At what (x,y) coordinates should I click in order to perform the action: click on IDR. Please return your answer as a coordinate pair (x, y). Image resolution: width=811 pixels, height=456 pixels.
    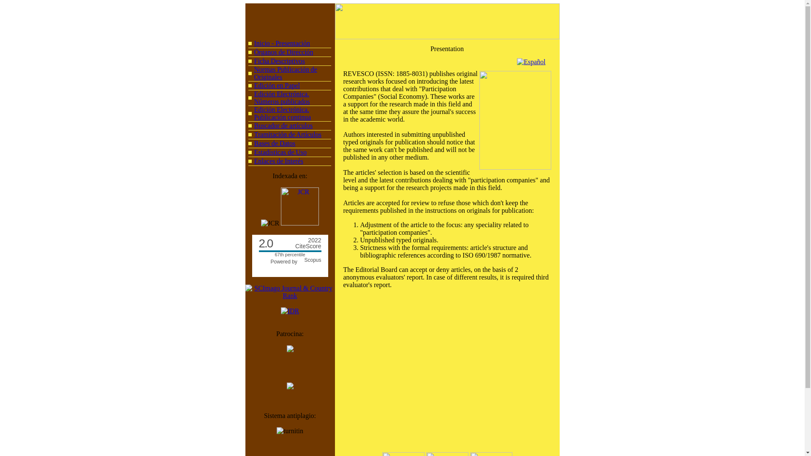
    Looking at the image, I should click on (290, 311).